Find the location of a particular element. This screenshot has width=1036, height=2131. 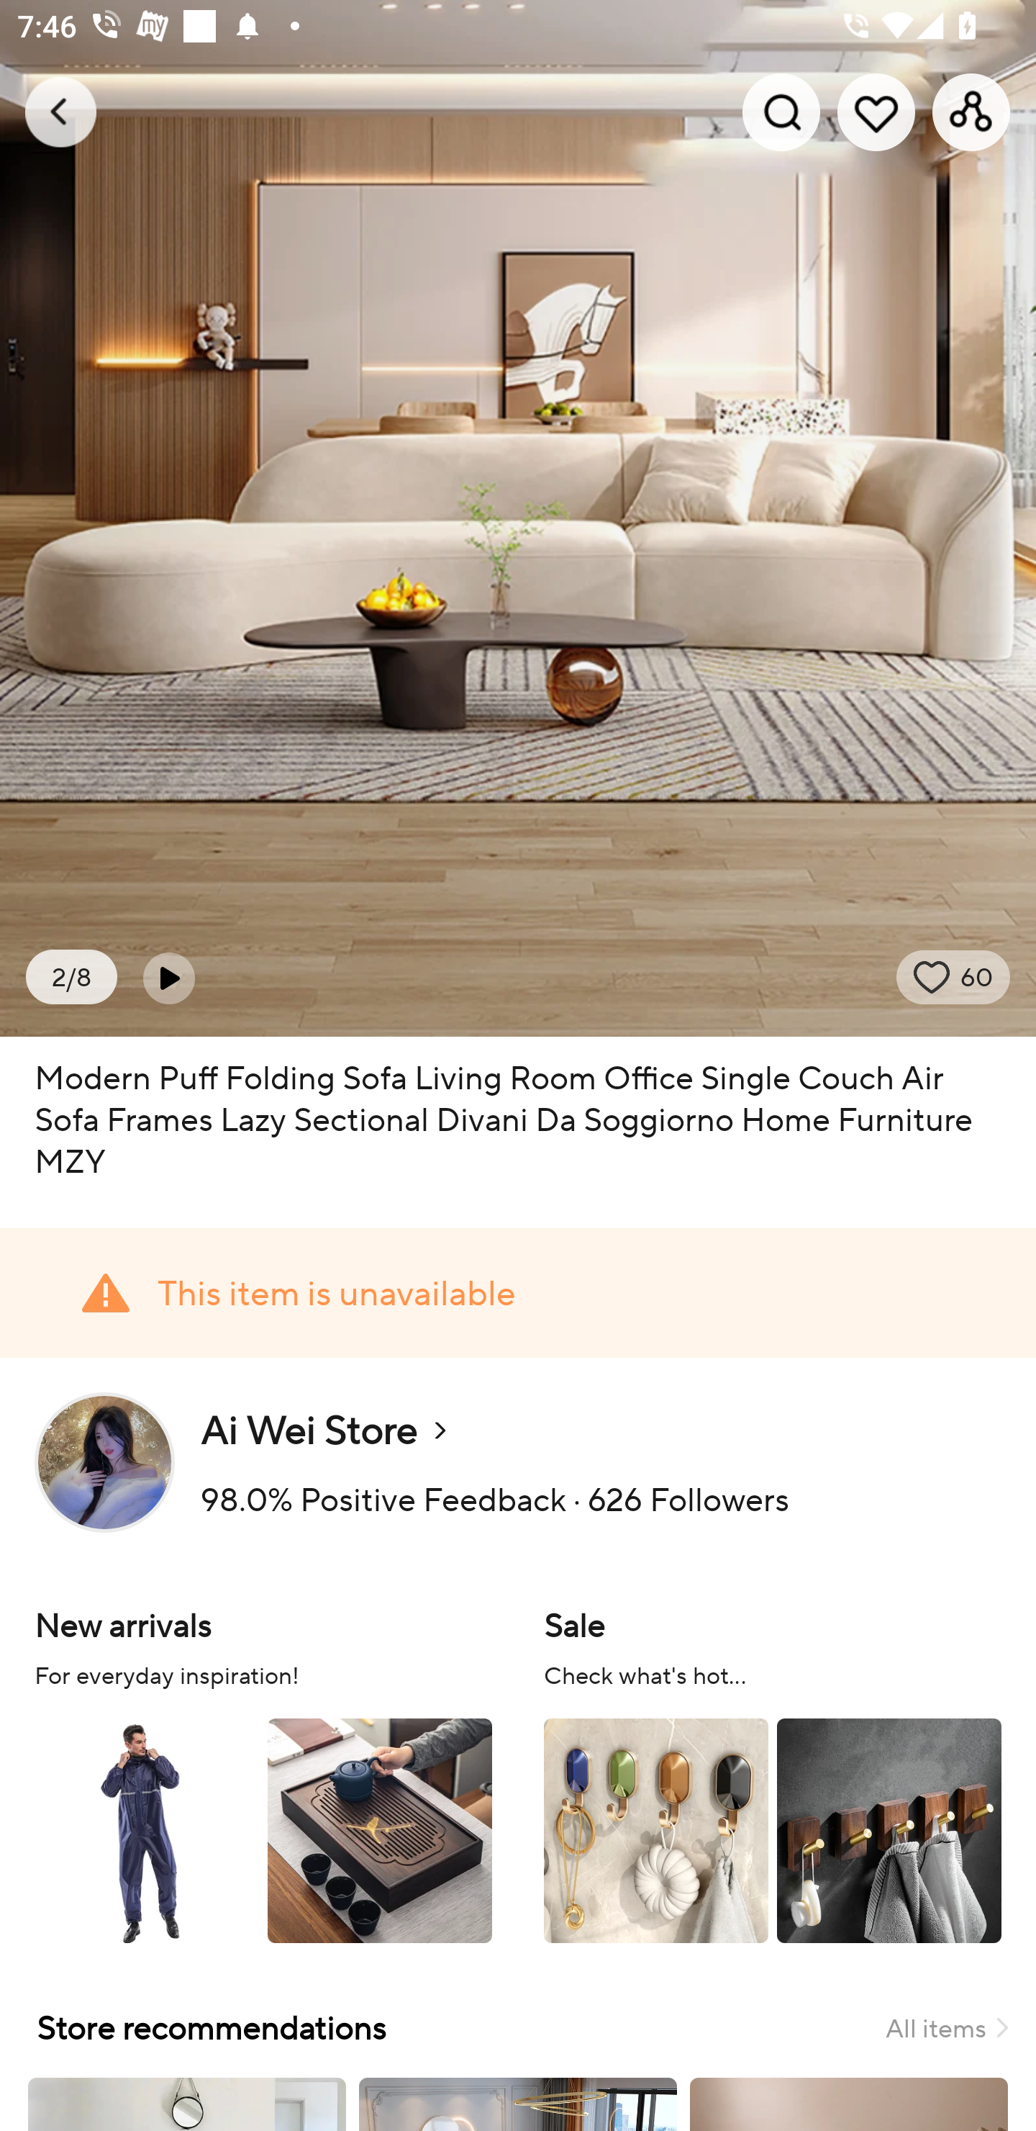

Navigate up is located at coordinates (60, 112).